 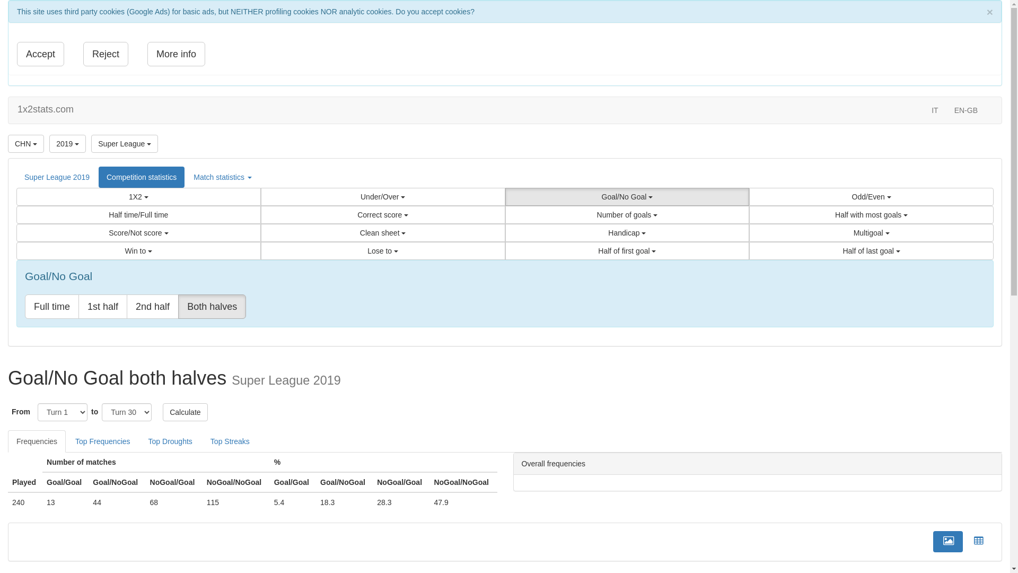 I want to click on 2nd half, so click(x=153, y=307).